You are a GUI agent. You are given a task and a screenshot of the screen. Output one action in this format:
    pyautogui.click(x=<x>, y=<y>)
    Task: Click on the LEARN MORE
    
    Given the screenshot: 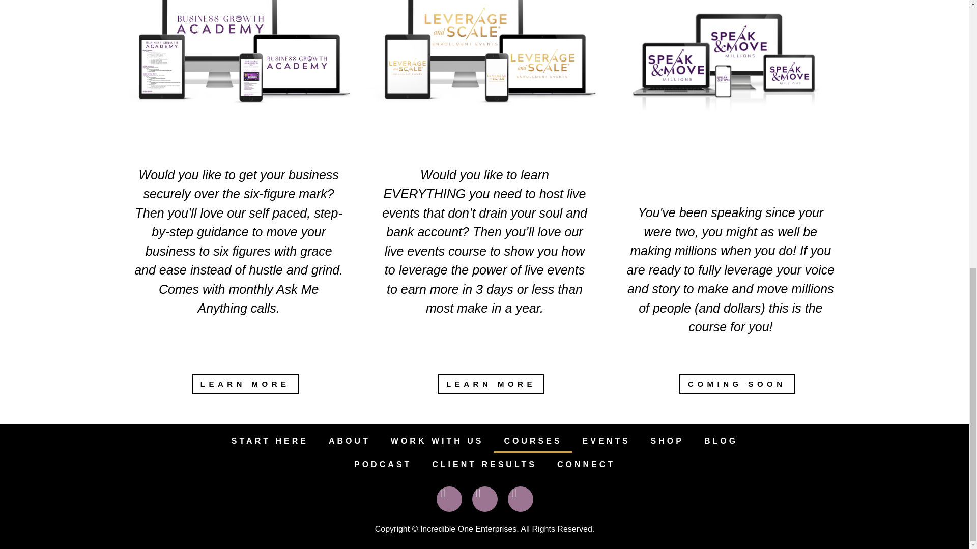 What is the action you would take?
    pyautogui.click(x=491, y=384)
    